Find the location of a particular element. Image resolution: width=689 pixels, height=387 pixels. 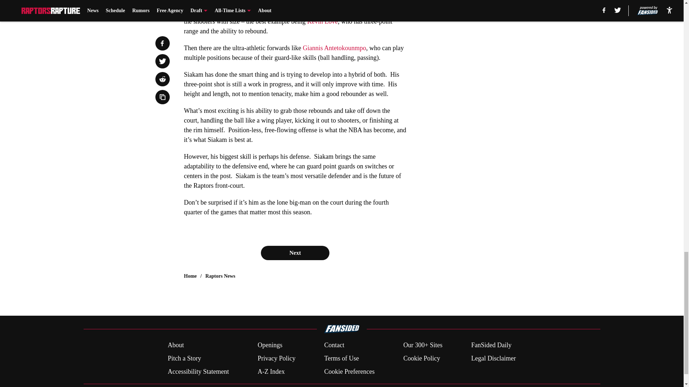

About is located at coordinates (175, 345).